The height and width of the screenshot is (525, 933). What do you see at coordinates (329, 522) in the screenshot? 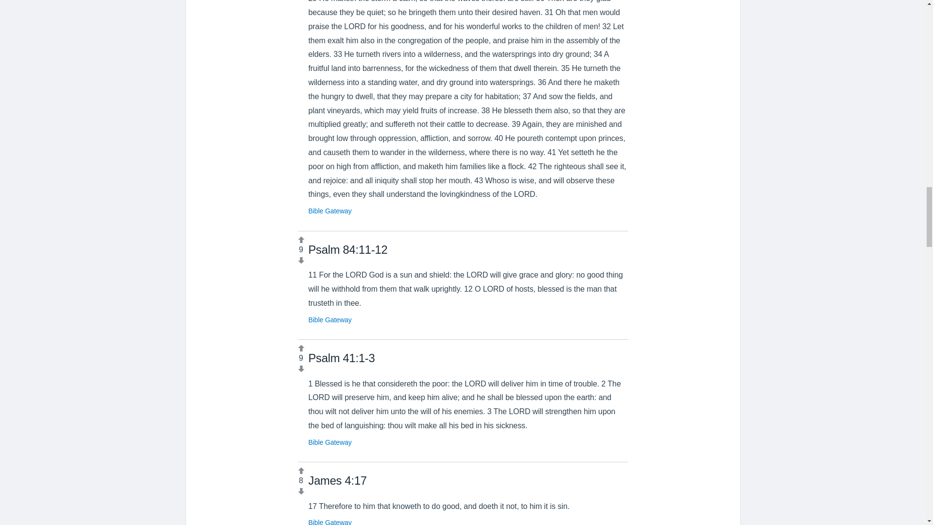
I see `Bible Gateway` at bounding box center [329, 522].